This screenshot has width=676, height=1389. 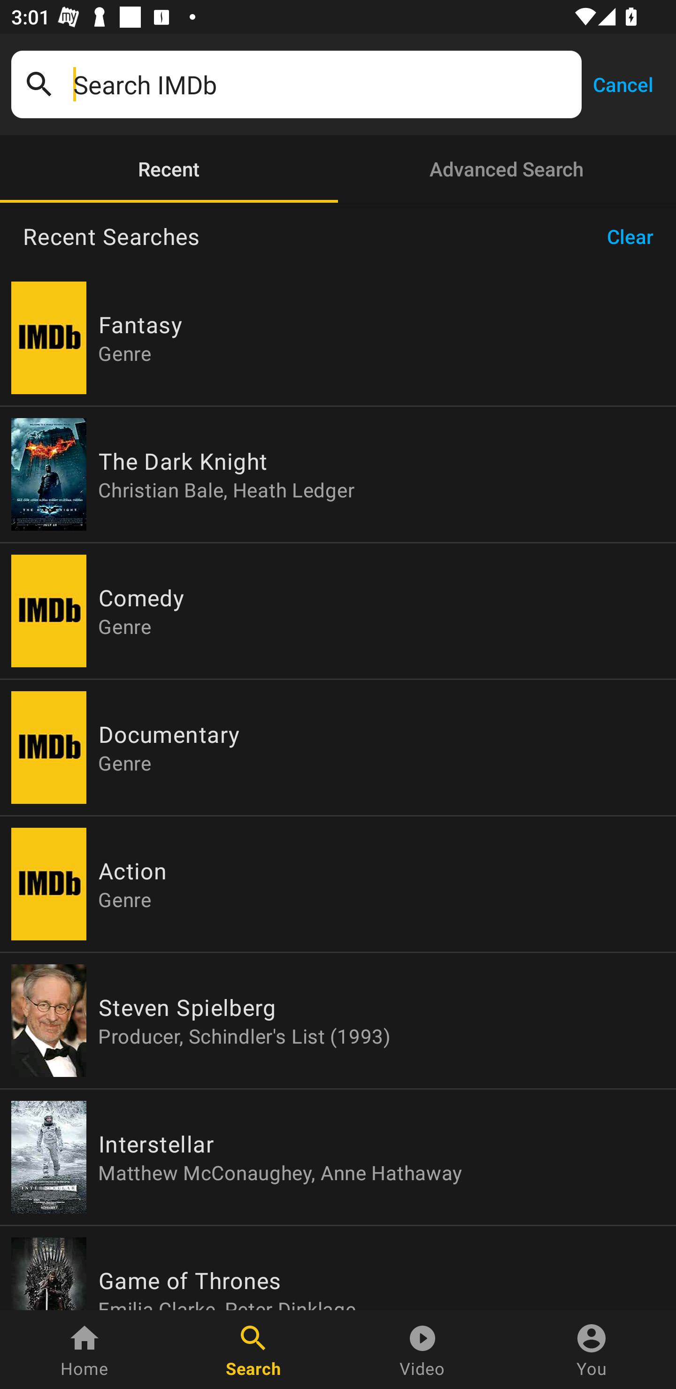 I want to click on Documentary Genre, so click(x=338, y=748).